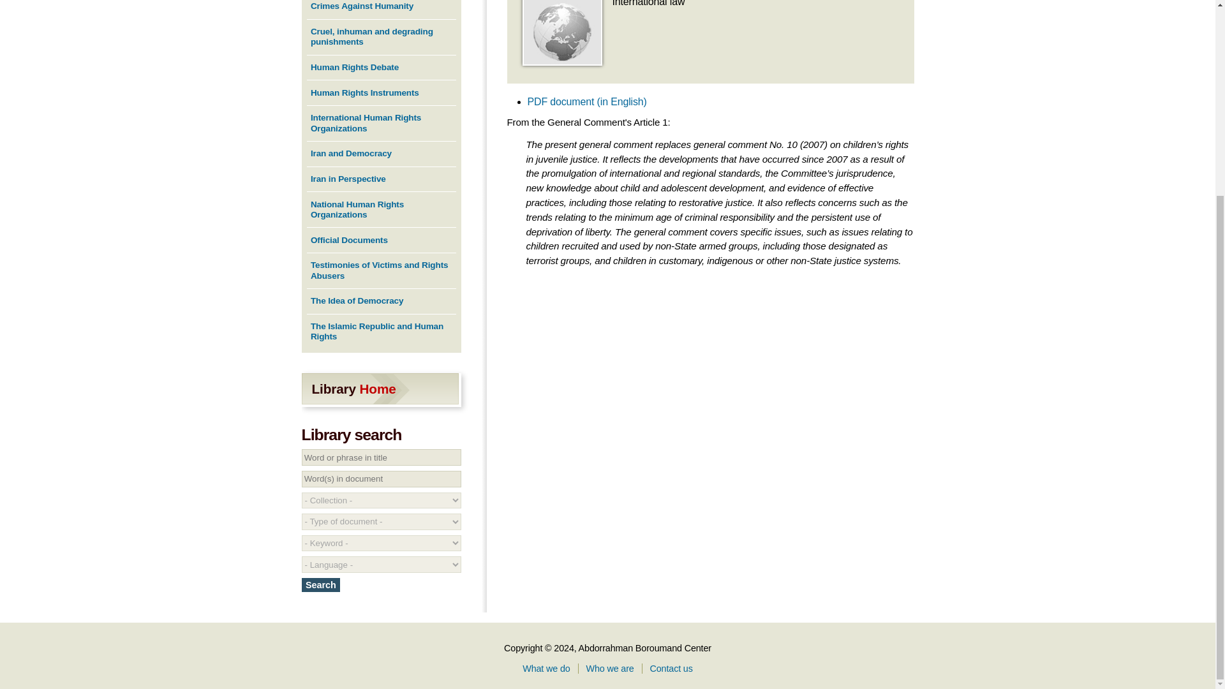  Describe the element at coordinates (320, 584) in the screenshot. I see `Search` at that location.